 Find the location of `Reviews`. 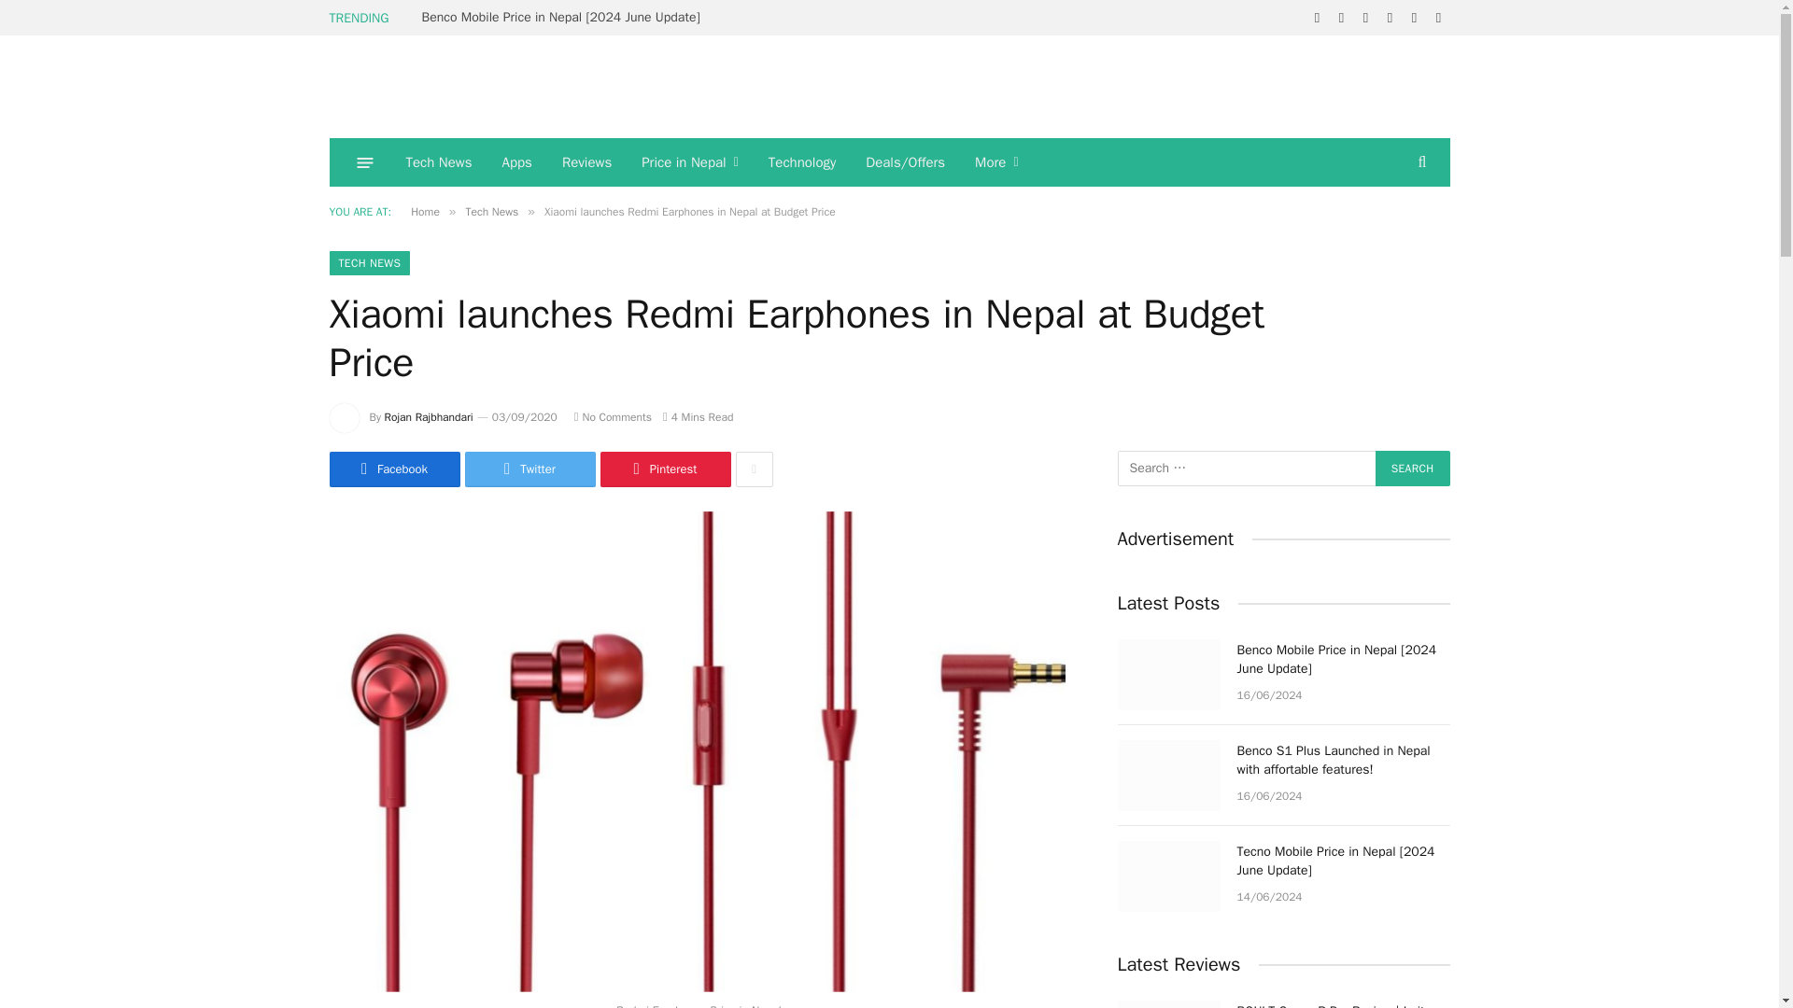

Reviews is located at coordinates (586, 161).